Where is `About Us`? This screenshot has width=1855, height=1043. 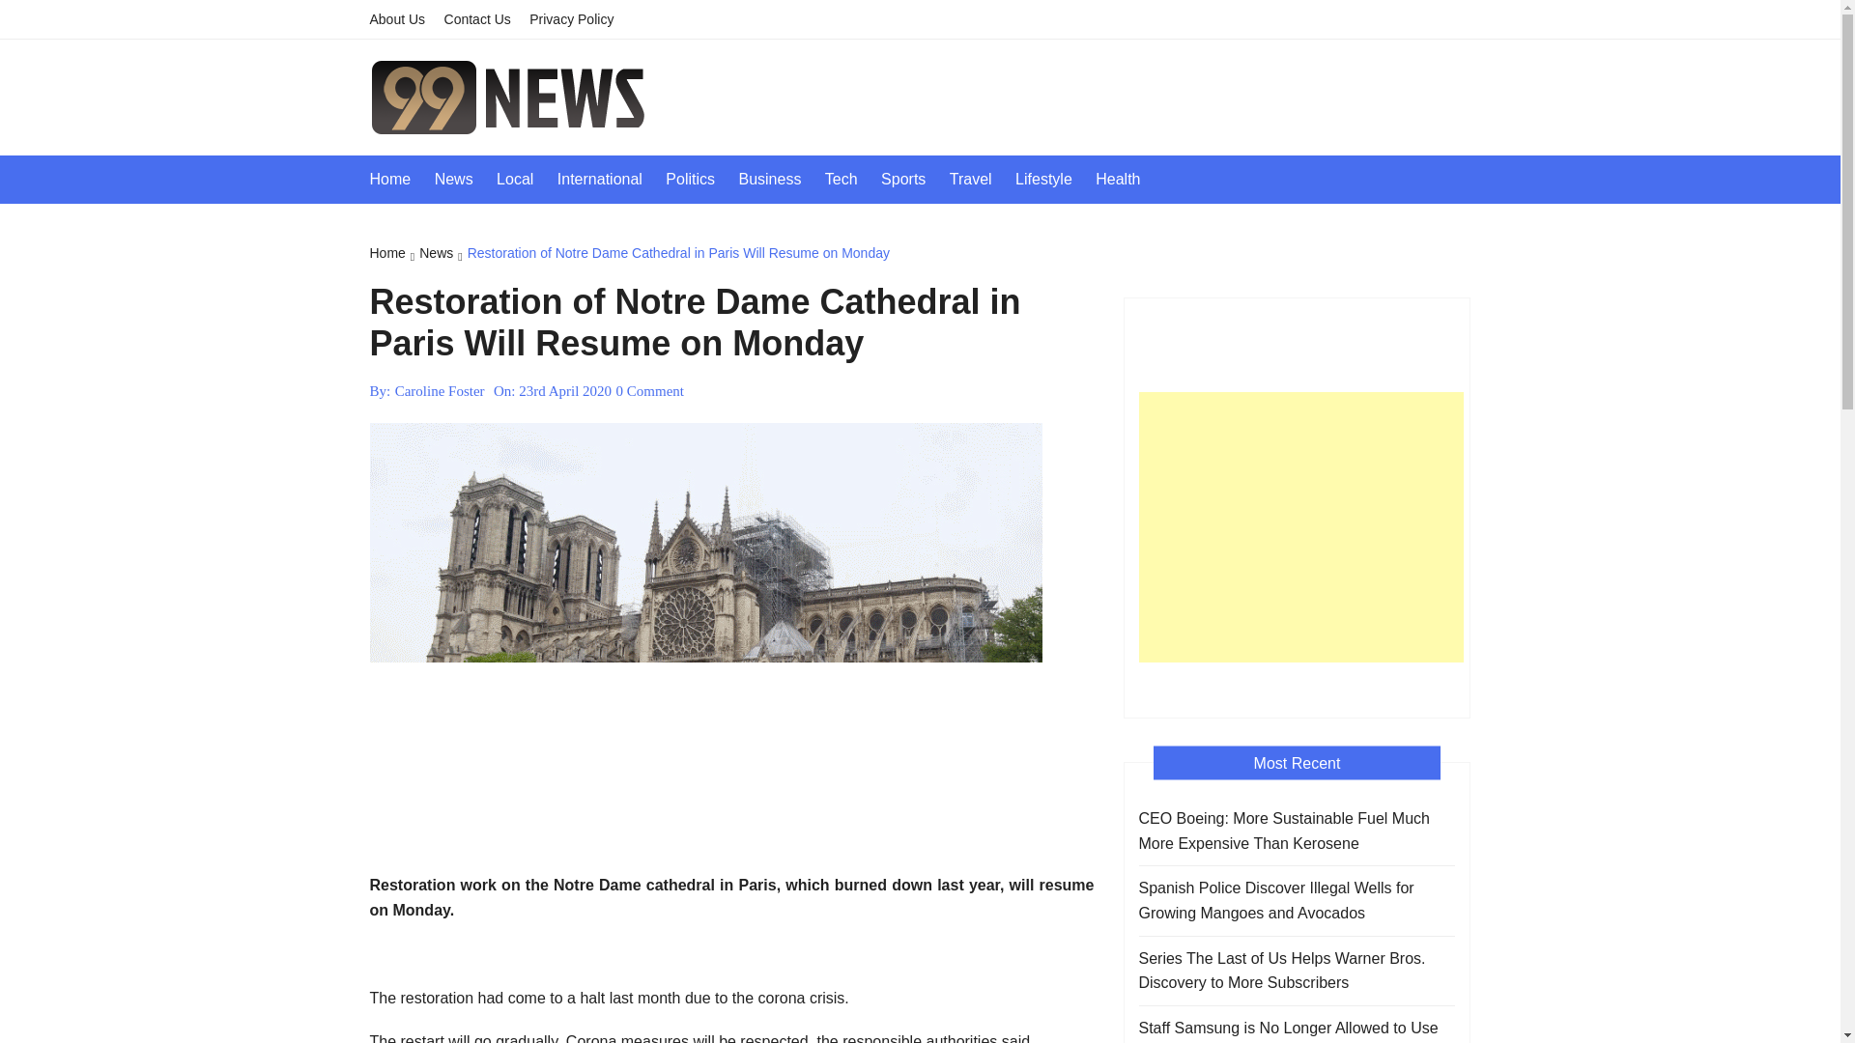 About Us is located at coordinates (404, 19).